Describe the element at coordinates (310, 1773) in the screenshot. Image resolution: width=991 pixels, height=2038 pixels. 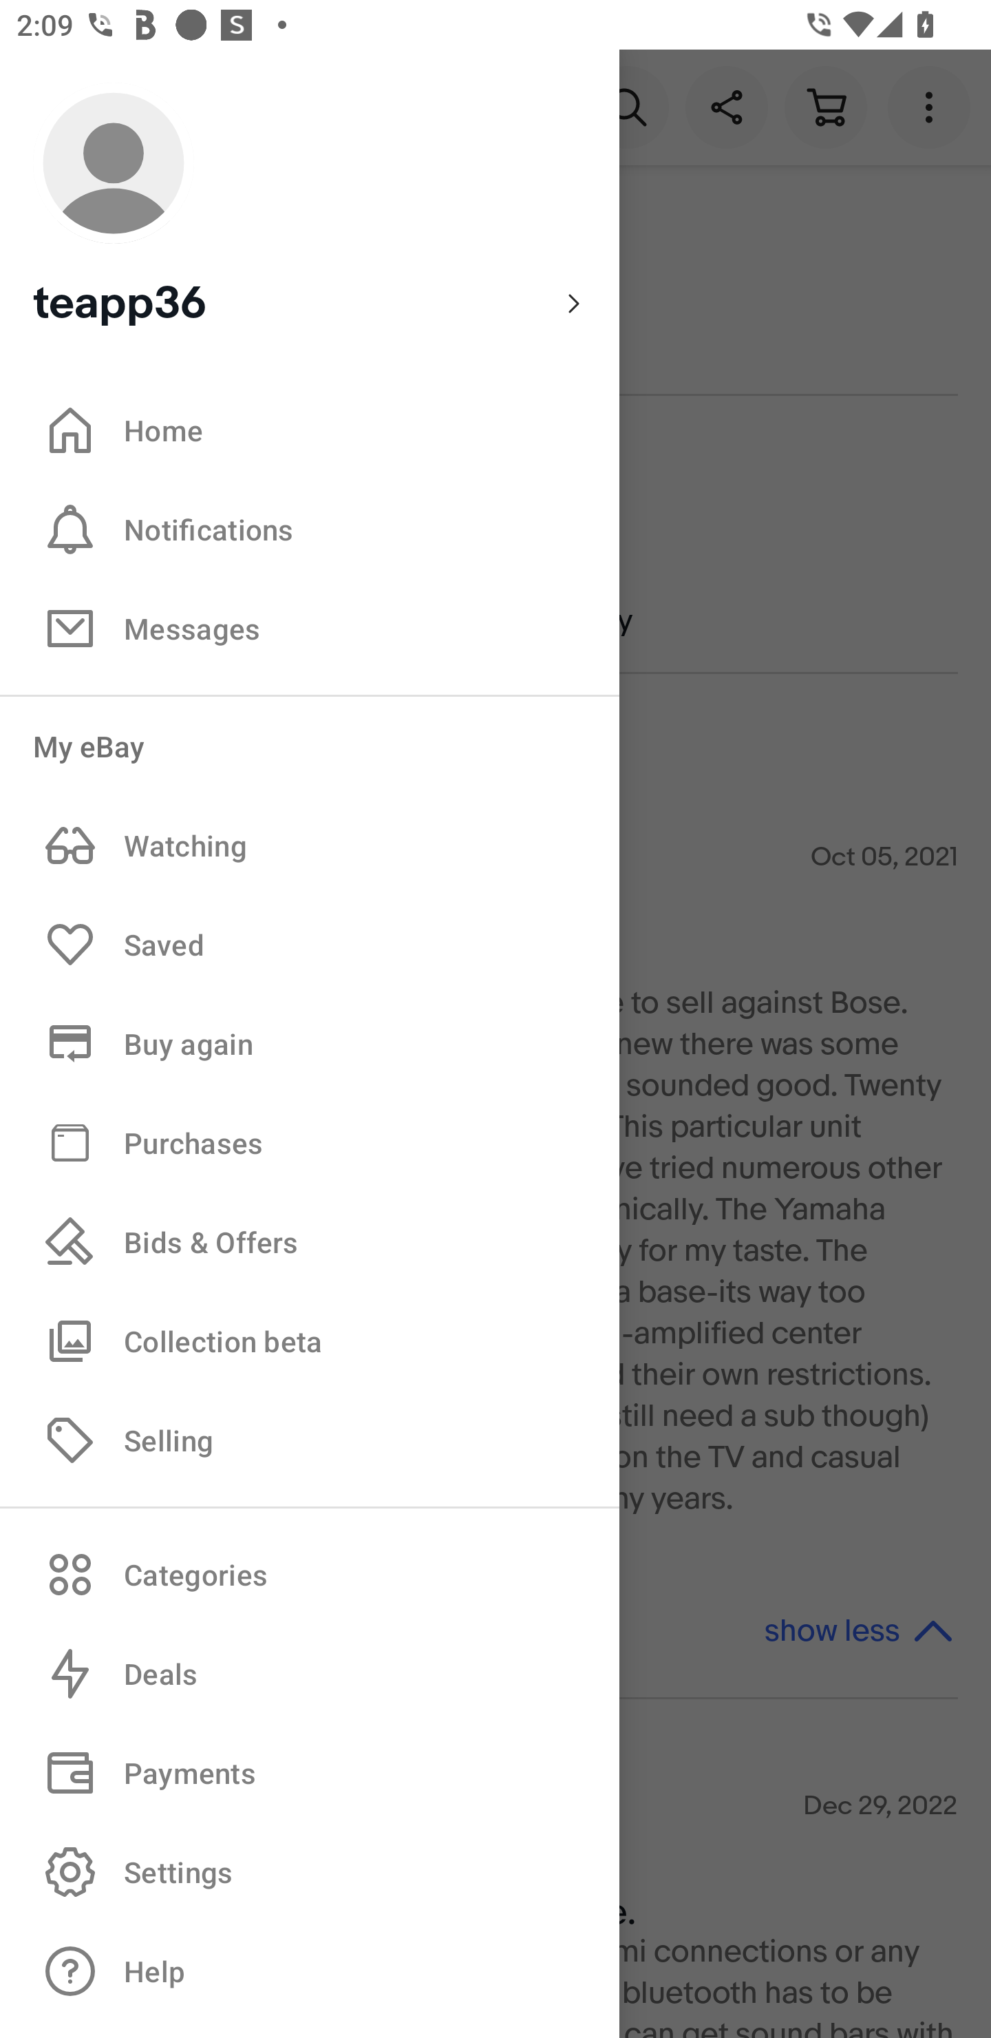
I see `Payments` at that location.